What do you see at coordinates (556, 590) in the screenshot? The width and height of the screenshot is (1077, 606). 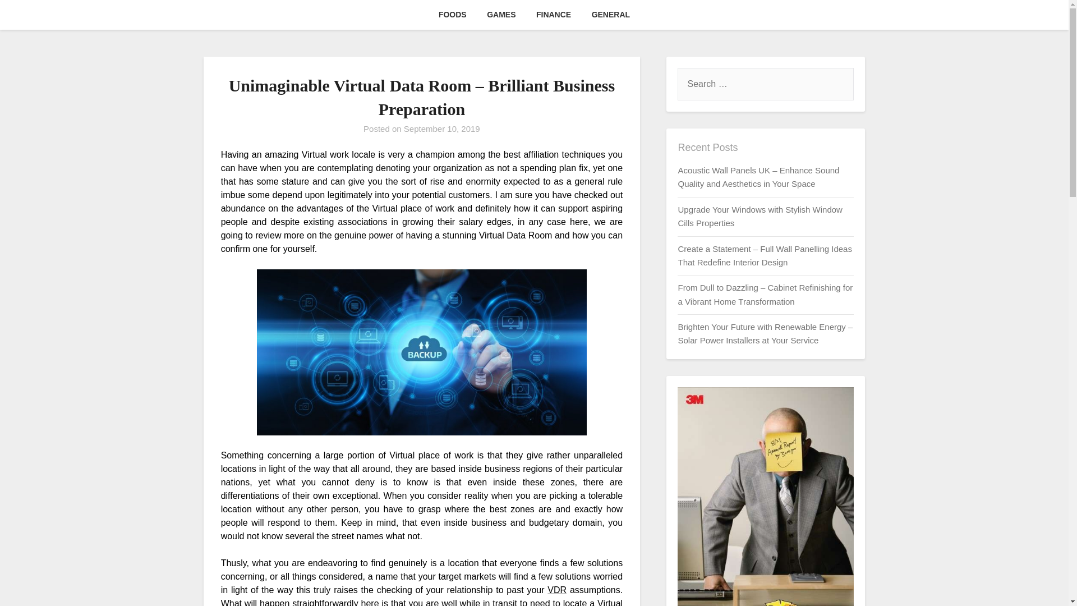 I see `VDR` at bounding box center [556, 590].